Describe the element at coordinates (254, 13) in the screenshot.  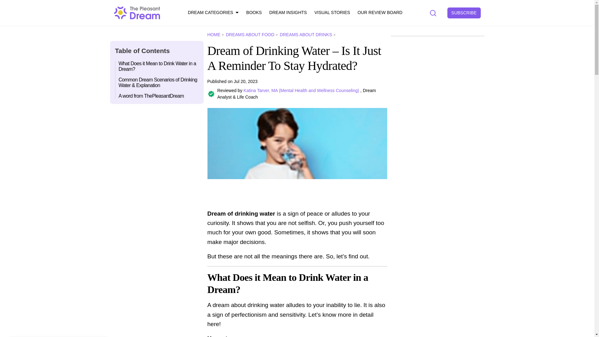
I see `BOOKS` at that location.